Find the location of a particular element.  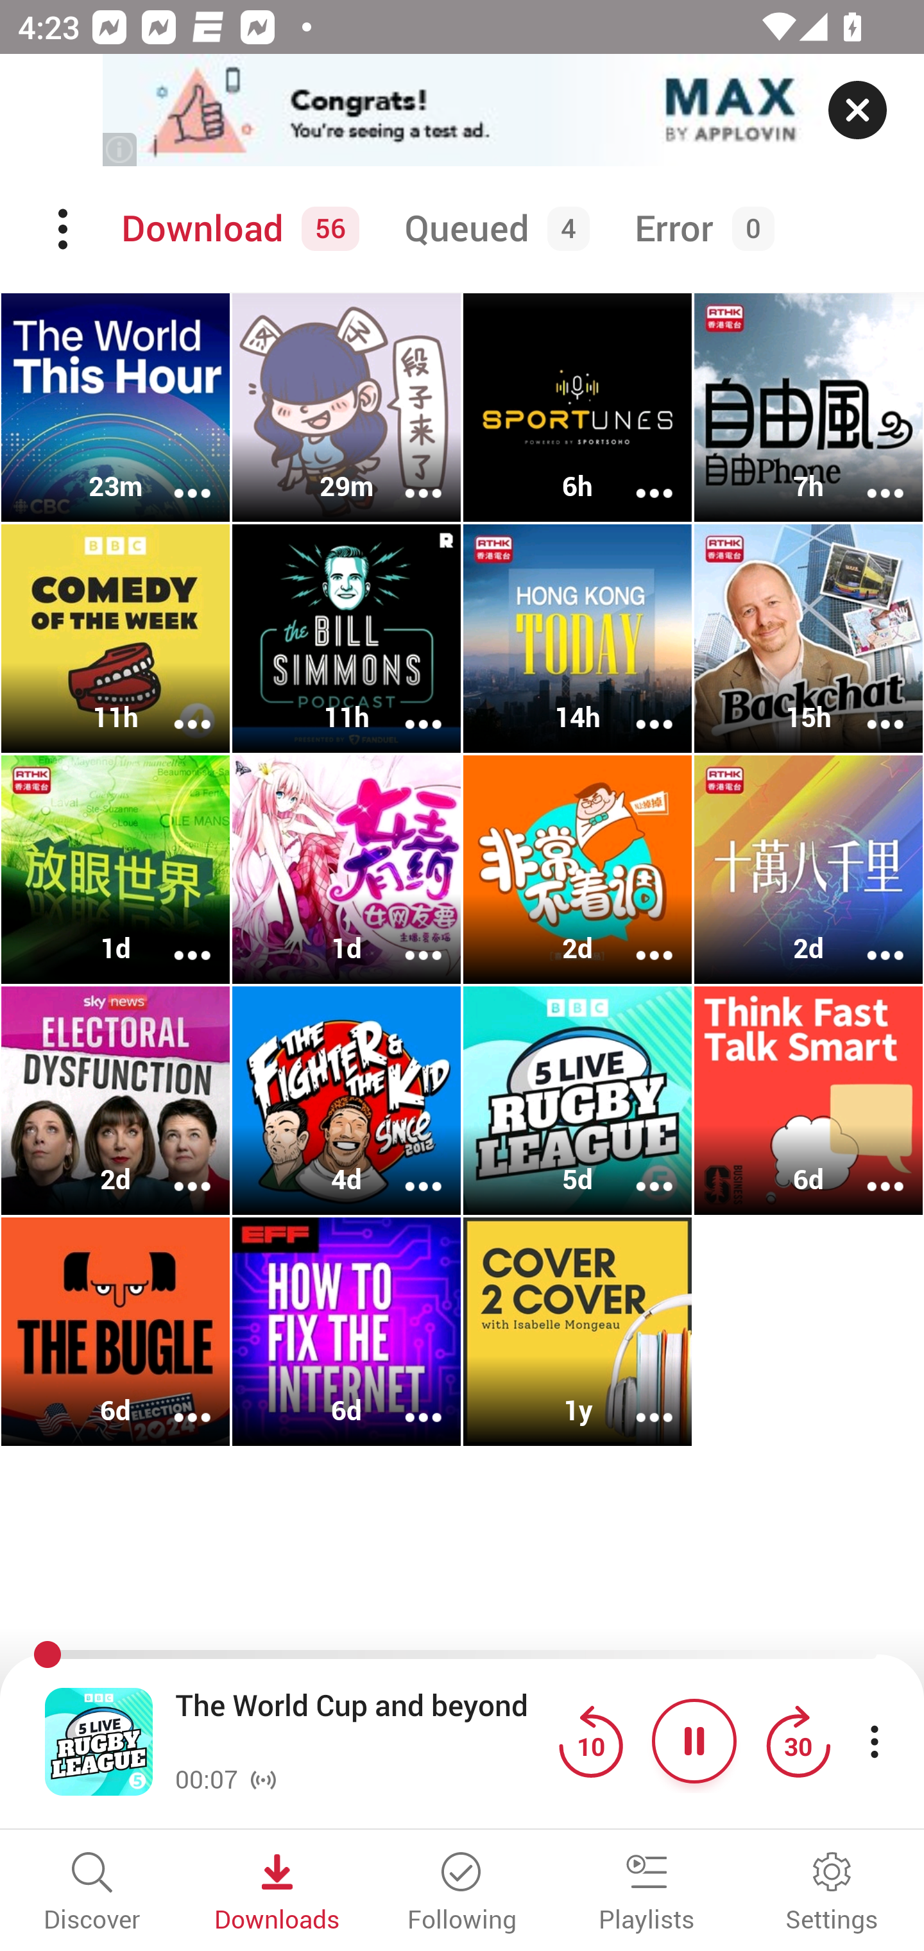

More options is located at coordinates (407, 938).